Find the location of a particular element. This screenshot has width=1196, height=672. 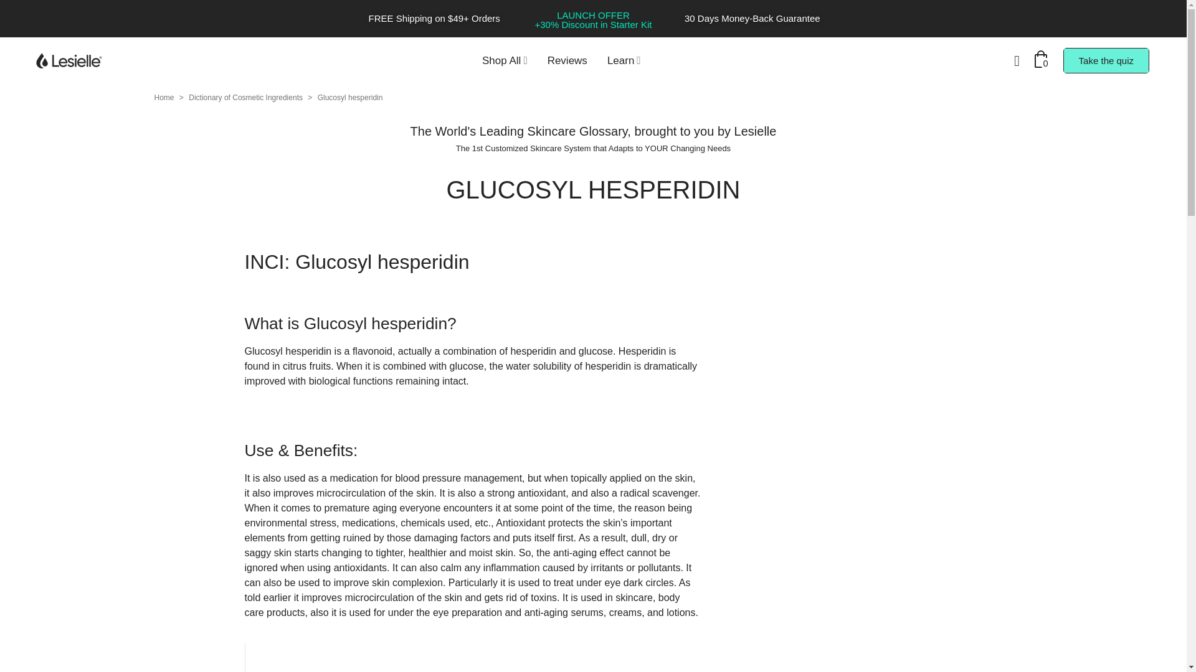

All is located at coordinates (505, 60).